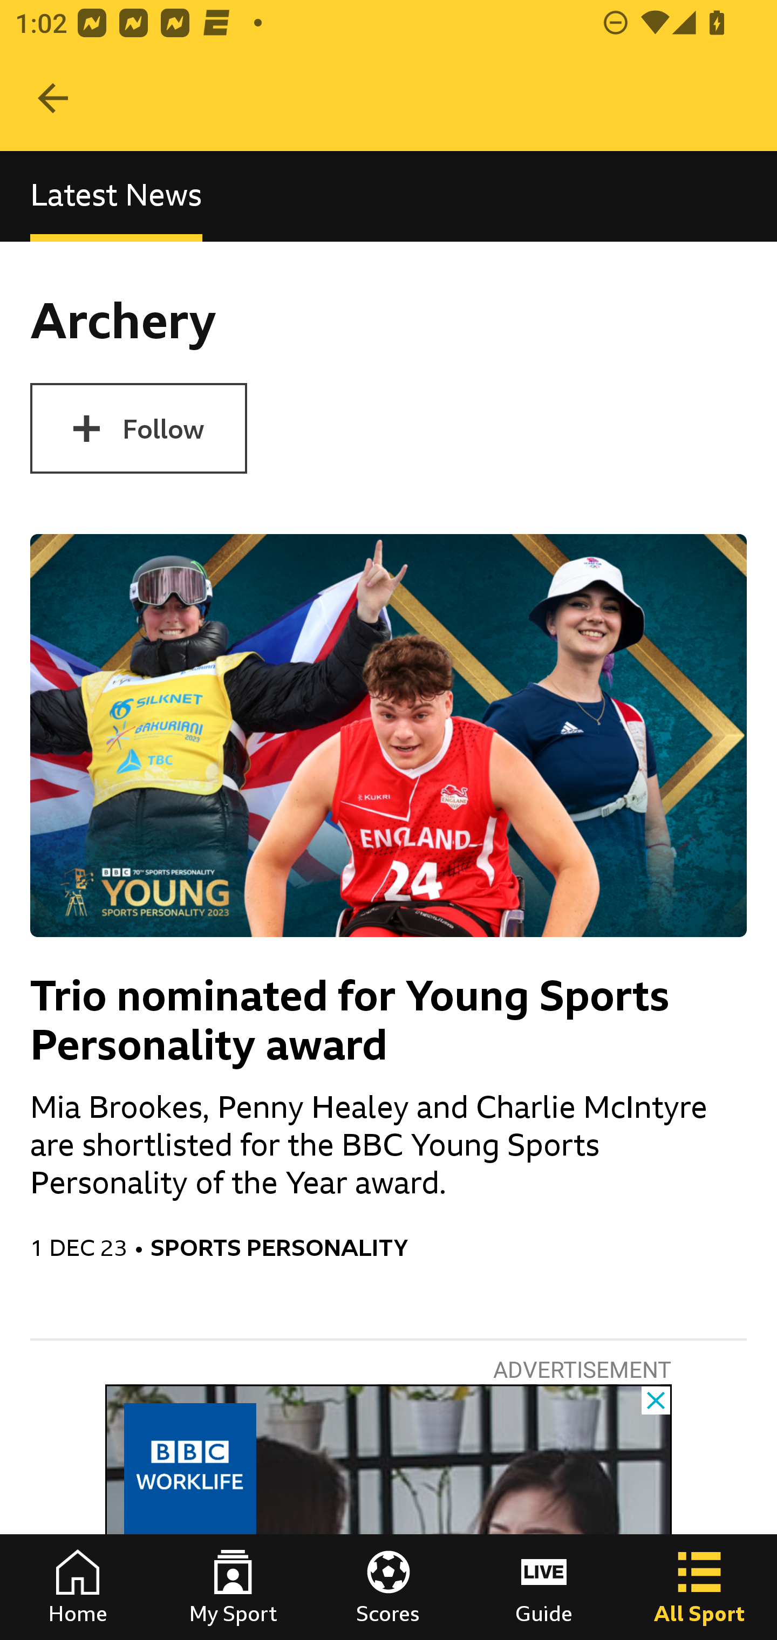 This screenshot has height=1640, width=777. Describe the element at coordinates (544, 1587) in the screenshot. I see `Guide` at that location.